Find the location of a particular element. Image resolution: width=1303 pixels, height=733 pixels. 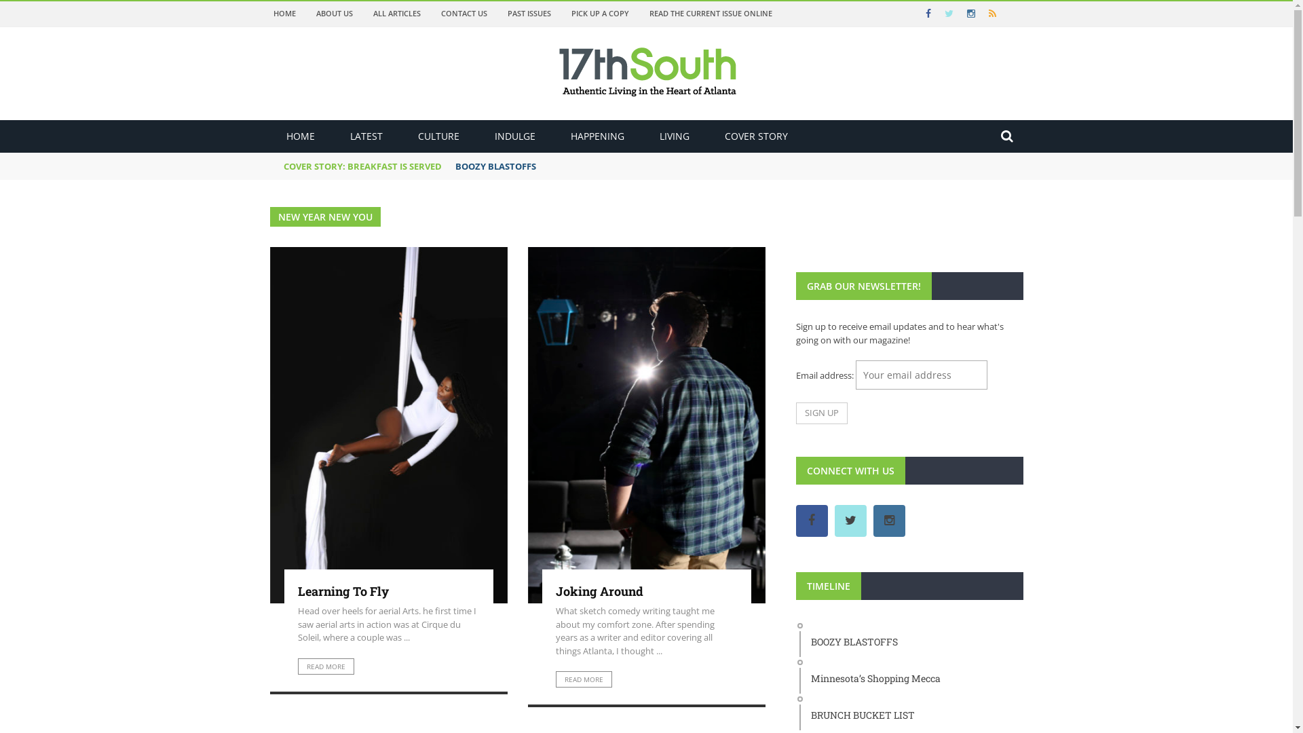

BRUNCH BUCKET LIST is located at coordinates (911, 712).